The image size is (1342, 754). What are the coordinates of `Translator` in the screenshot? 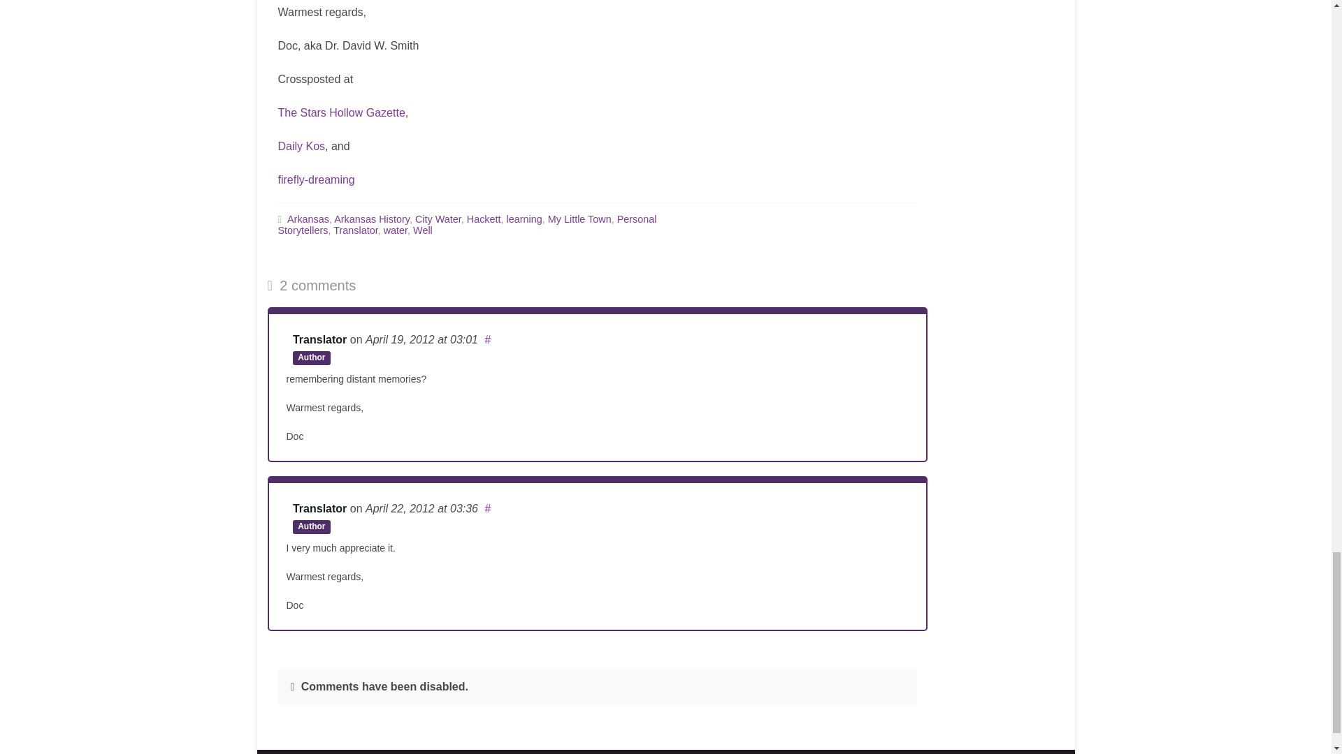 It's located at (319, 339).